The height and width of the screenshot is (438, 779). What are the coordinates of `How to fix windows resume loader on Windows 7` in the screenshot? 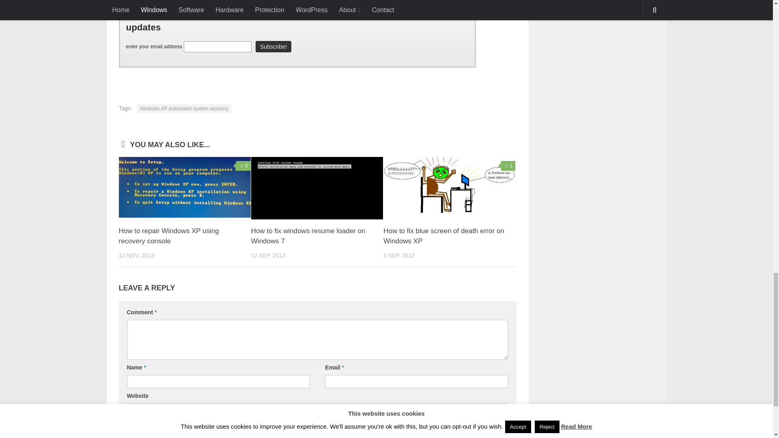 It's located at (317, 188).